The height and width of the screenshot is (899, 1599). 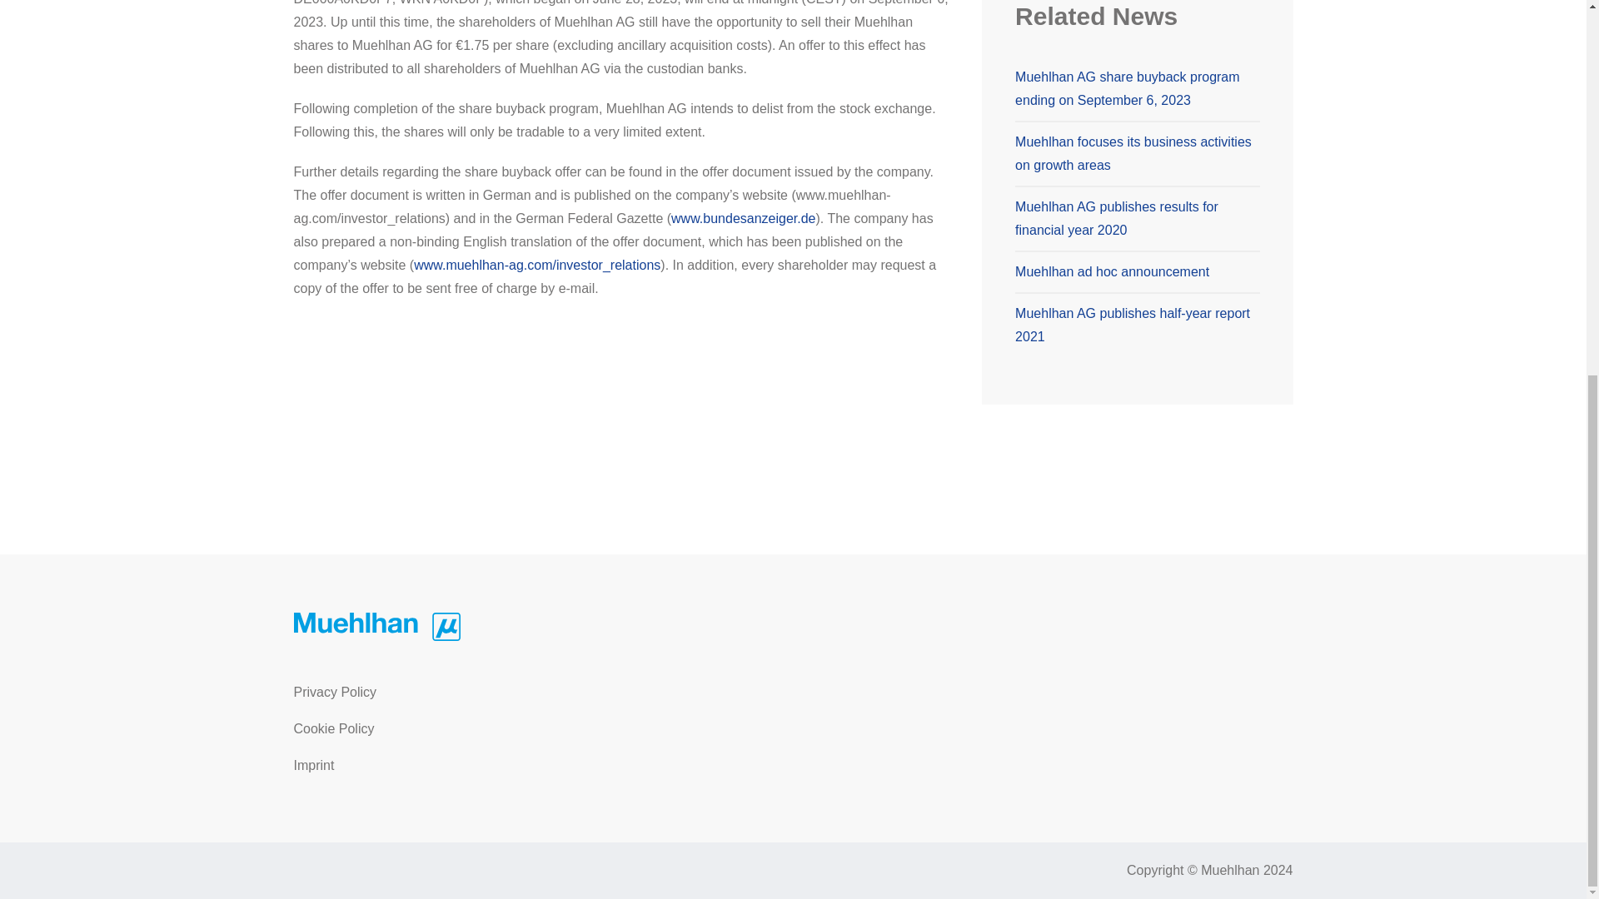 I want to click on Muehlhan AG publishes results for financial year 2020, so click(x=1117, y=176).